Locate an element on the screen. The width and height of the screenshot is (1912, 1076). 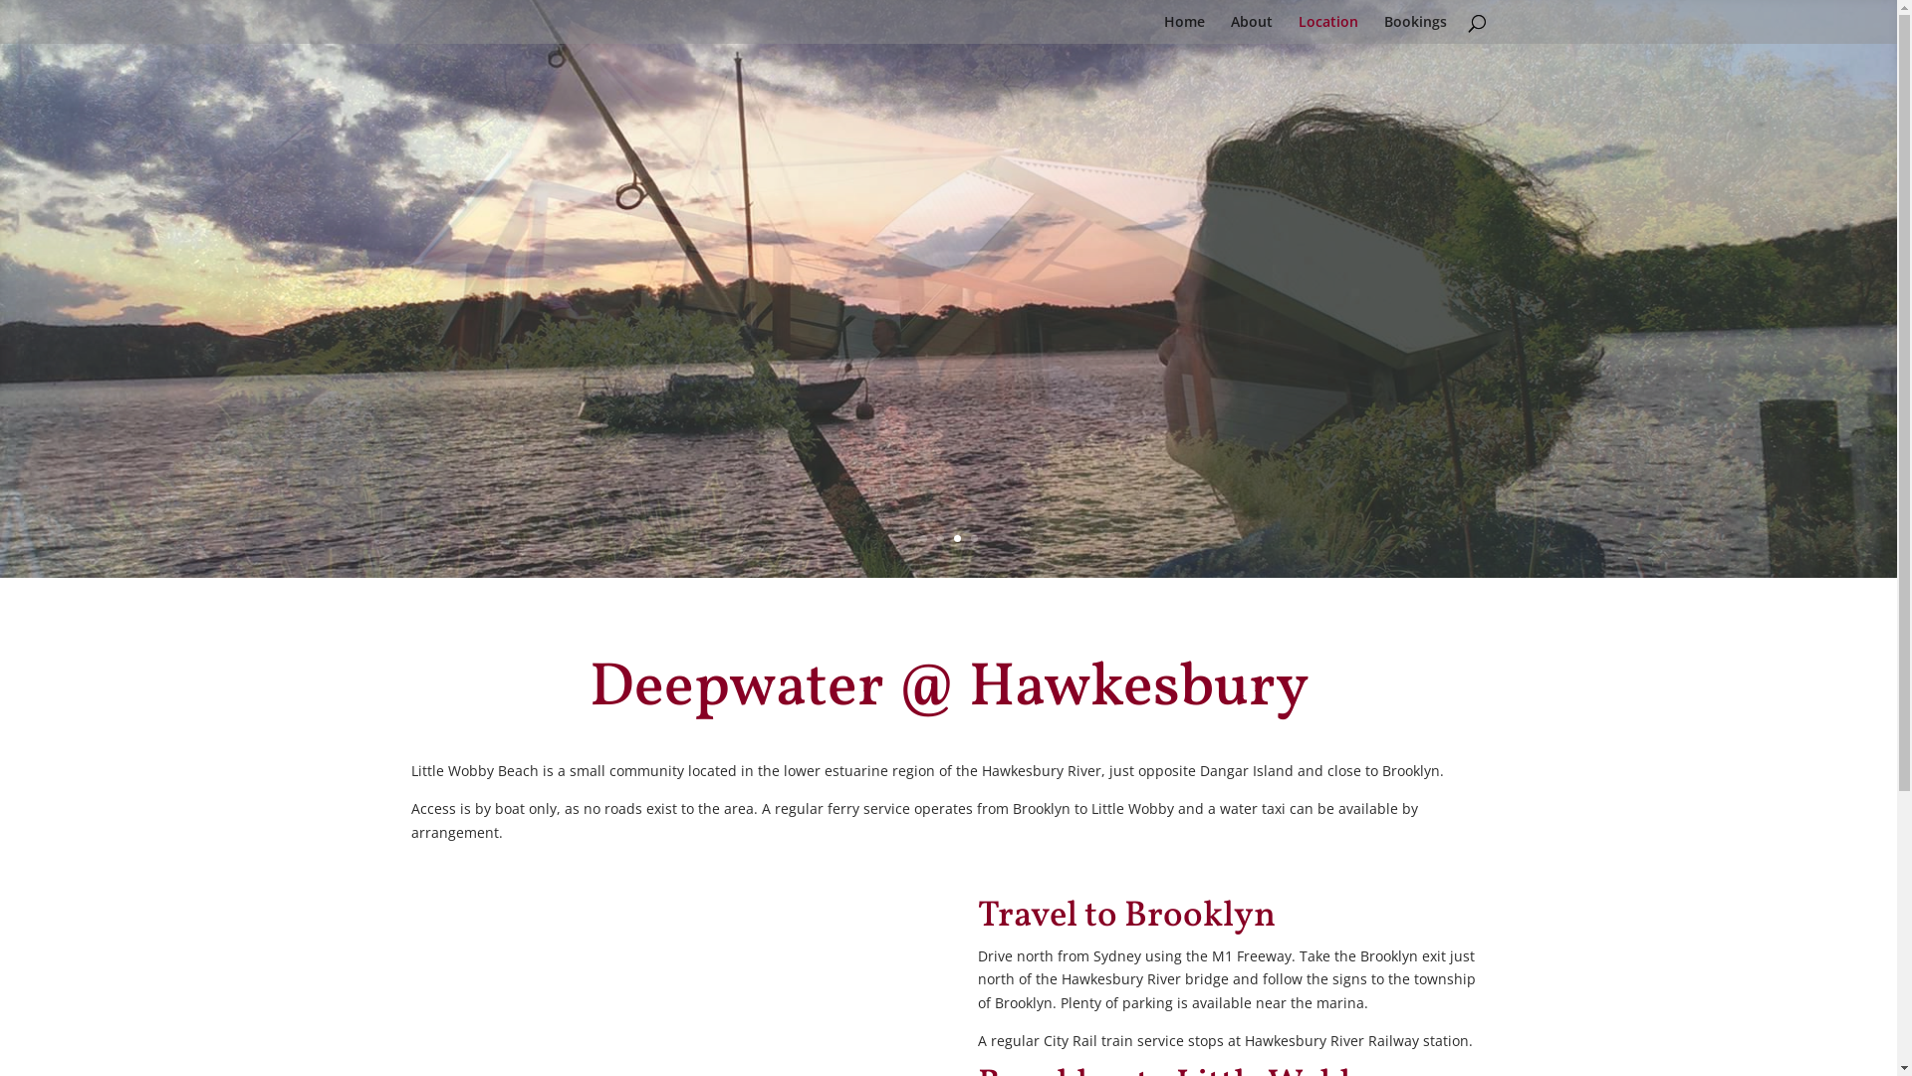
4 is located at coordinates (974, 538).